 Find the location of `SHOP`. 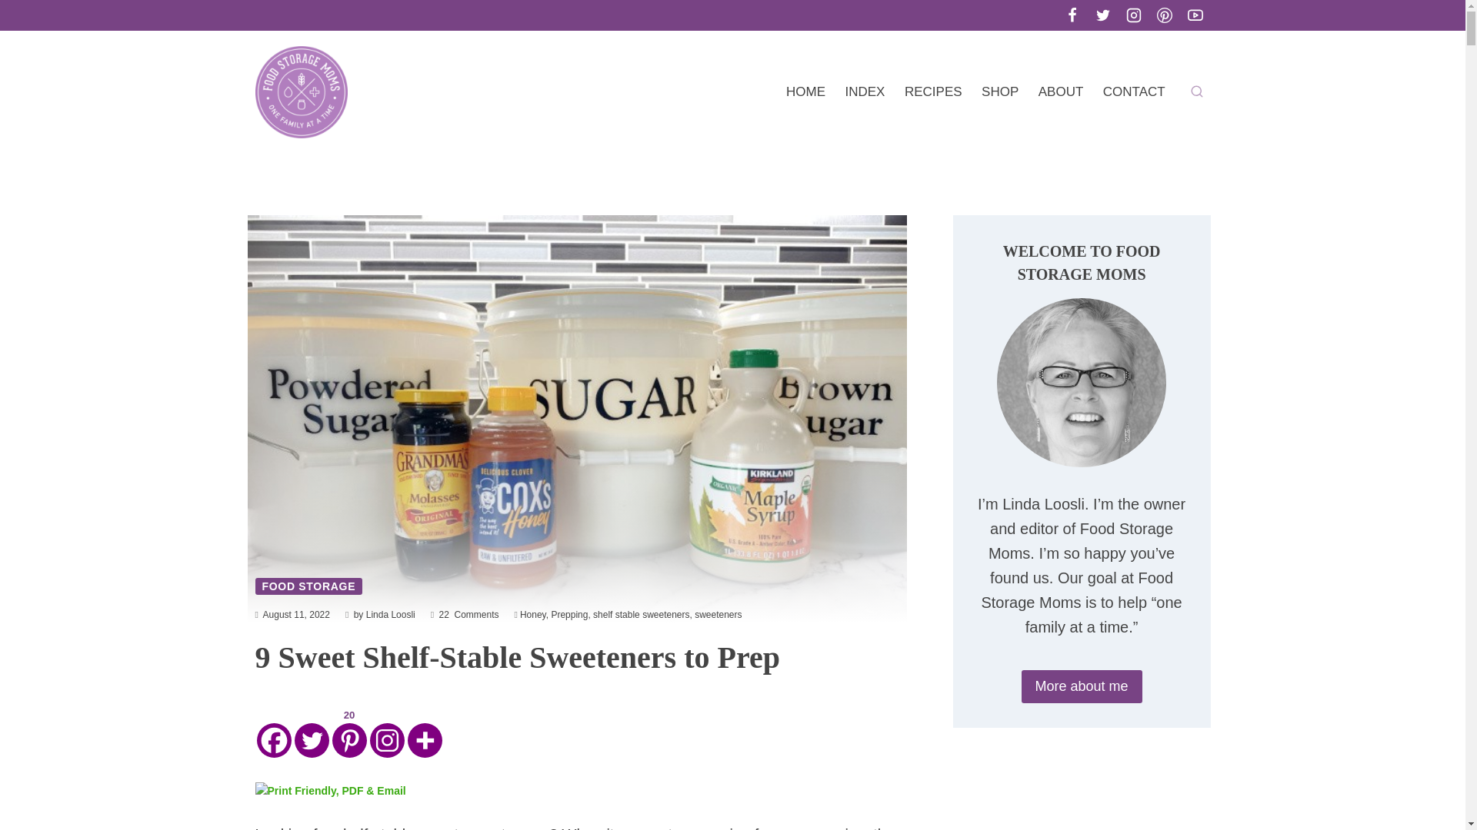

SHOP is located at coordinates (1000, 92).